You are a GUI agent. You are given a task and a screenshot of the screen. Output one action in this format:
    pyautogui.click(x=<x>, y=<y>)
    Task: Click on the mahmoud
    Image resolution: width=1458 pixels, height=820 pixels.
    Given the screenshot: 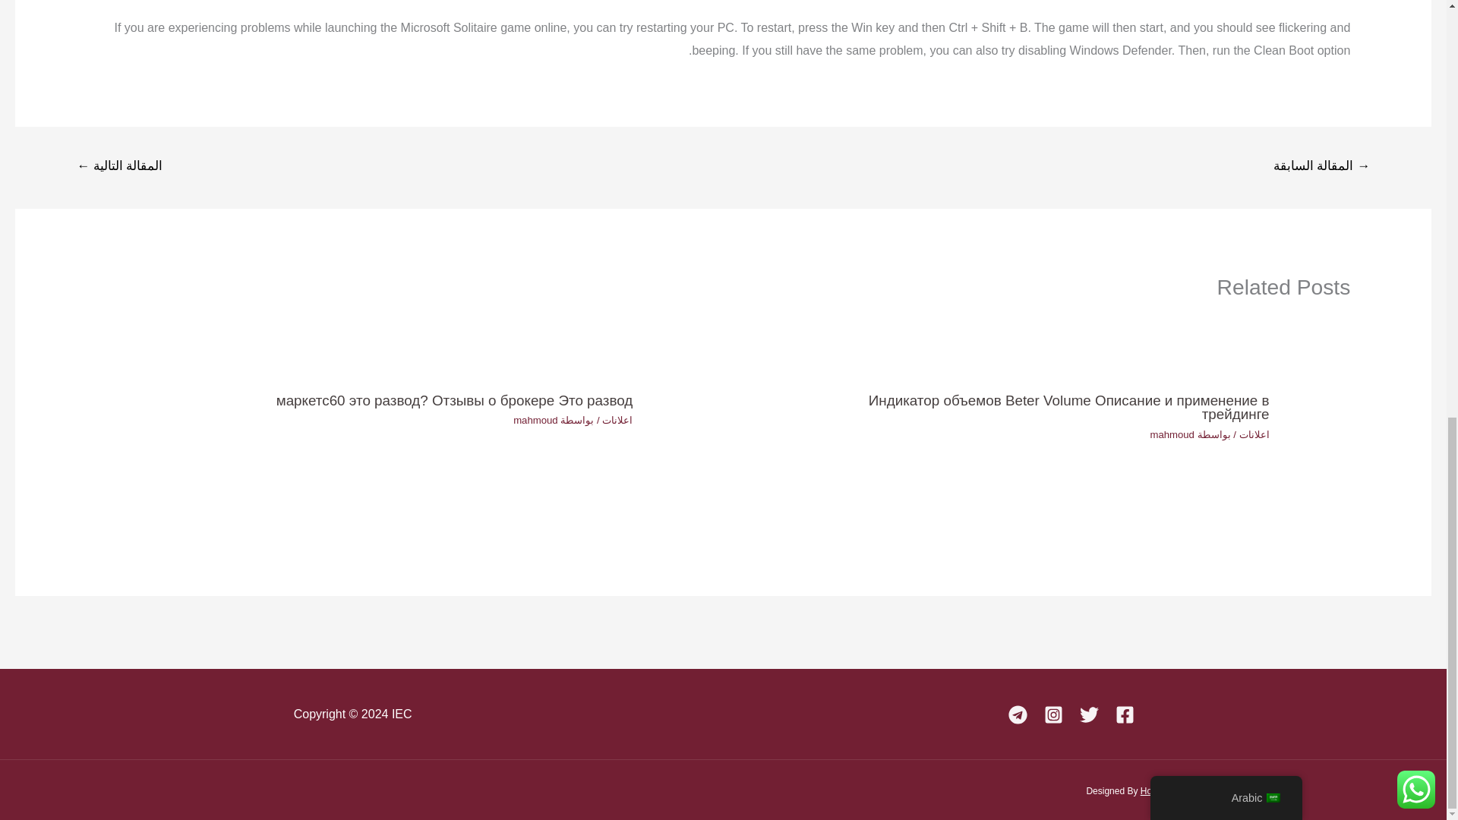 What is the action you would take?
    pyautogui.click(x=1172, y=434)
    